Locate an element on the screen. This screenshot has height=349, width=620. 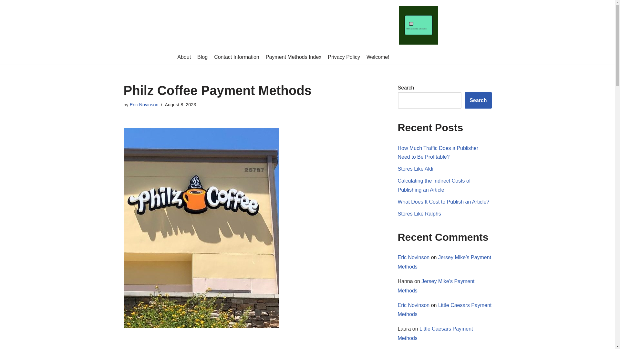
How Much Traffic Does a Publisher Need to Be Profitable? is located at coordinates (438, 153).